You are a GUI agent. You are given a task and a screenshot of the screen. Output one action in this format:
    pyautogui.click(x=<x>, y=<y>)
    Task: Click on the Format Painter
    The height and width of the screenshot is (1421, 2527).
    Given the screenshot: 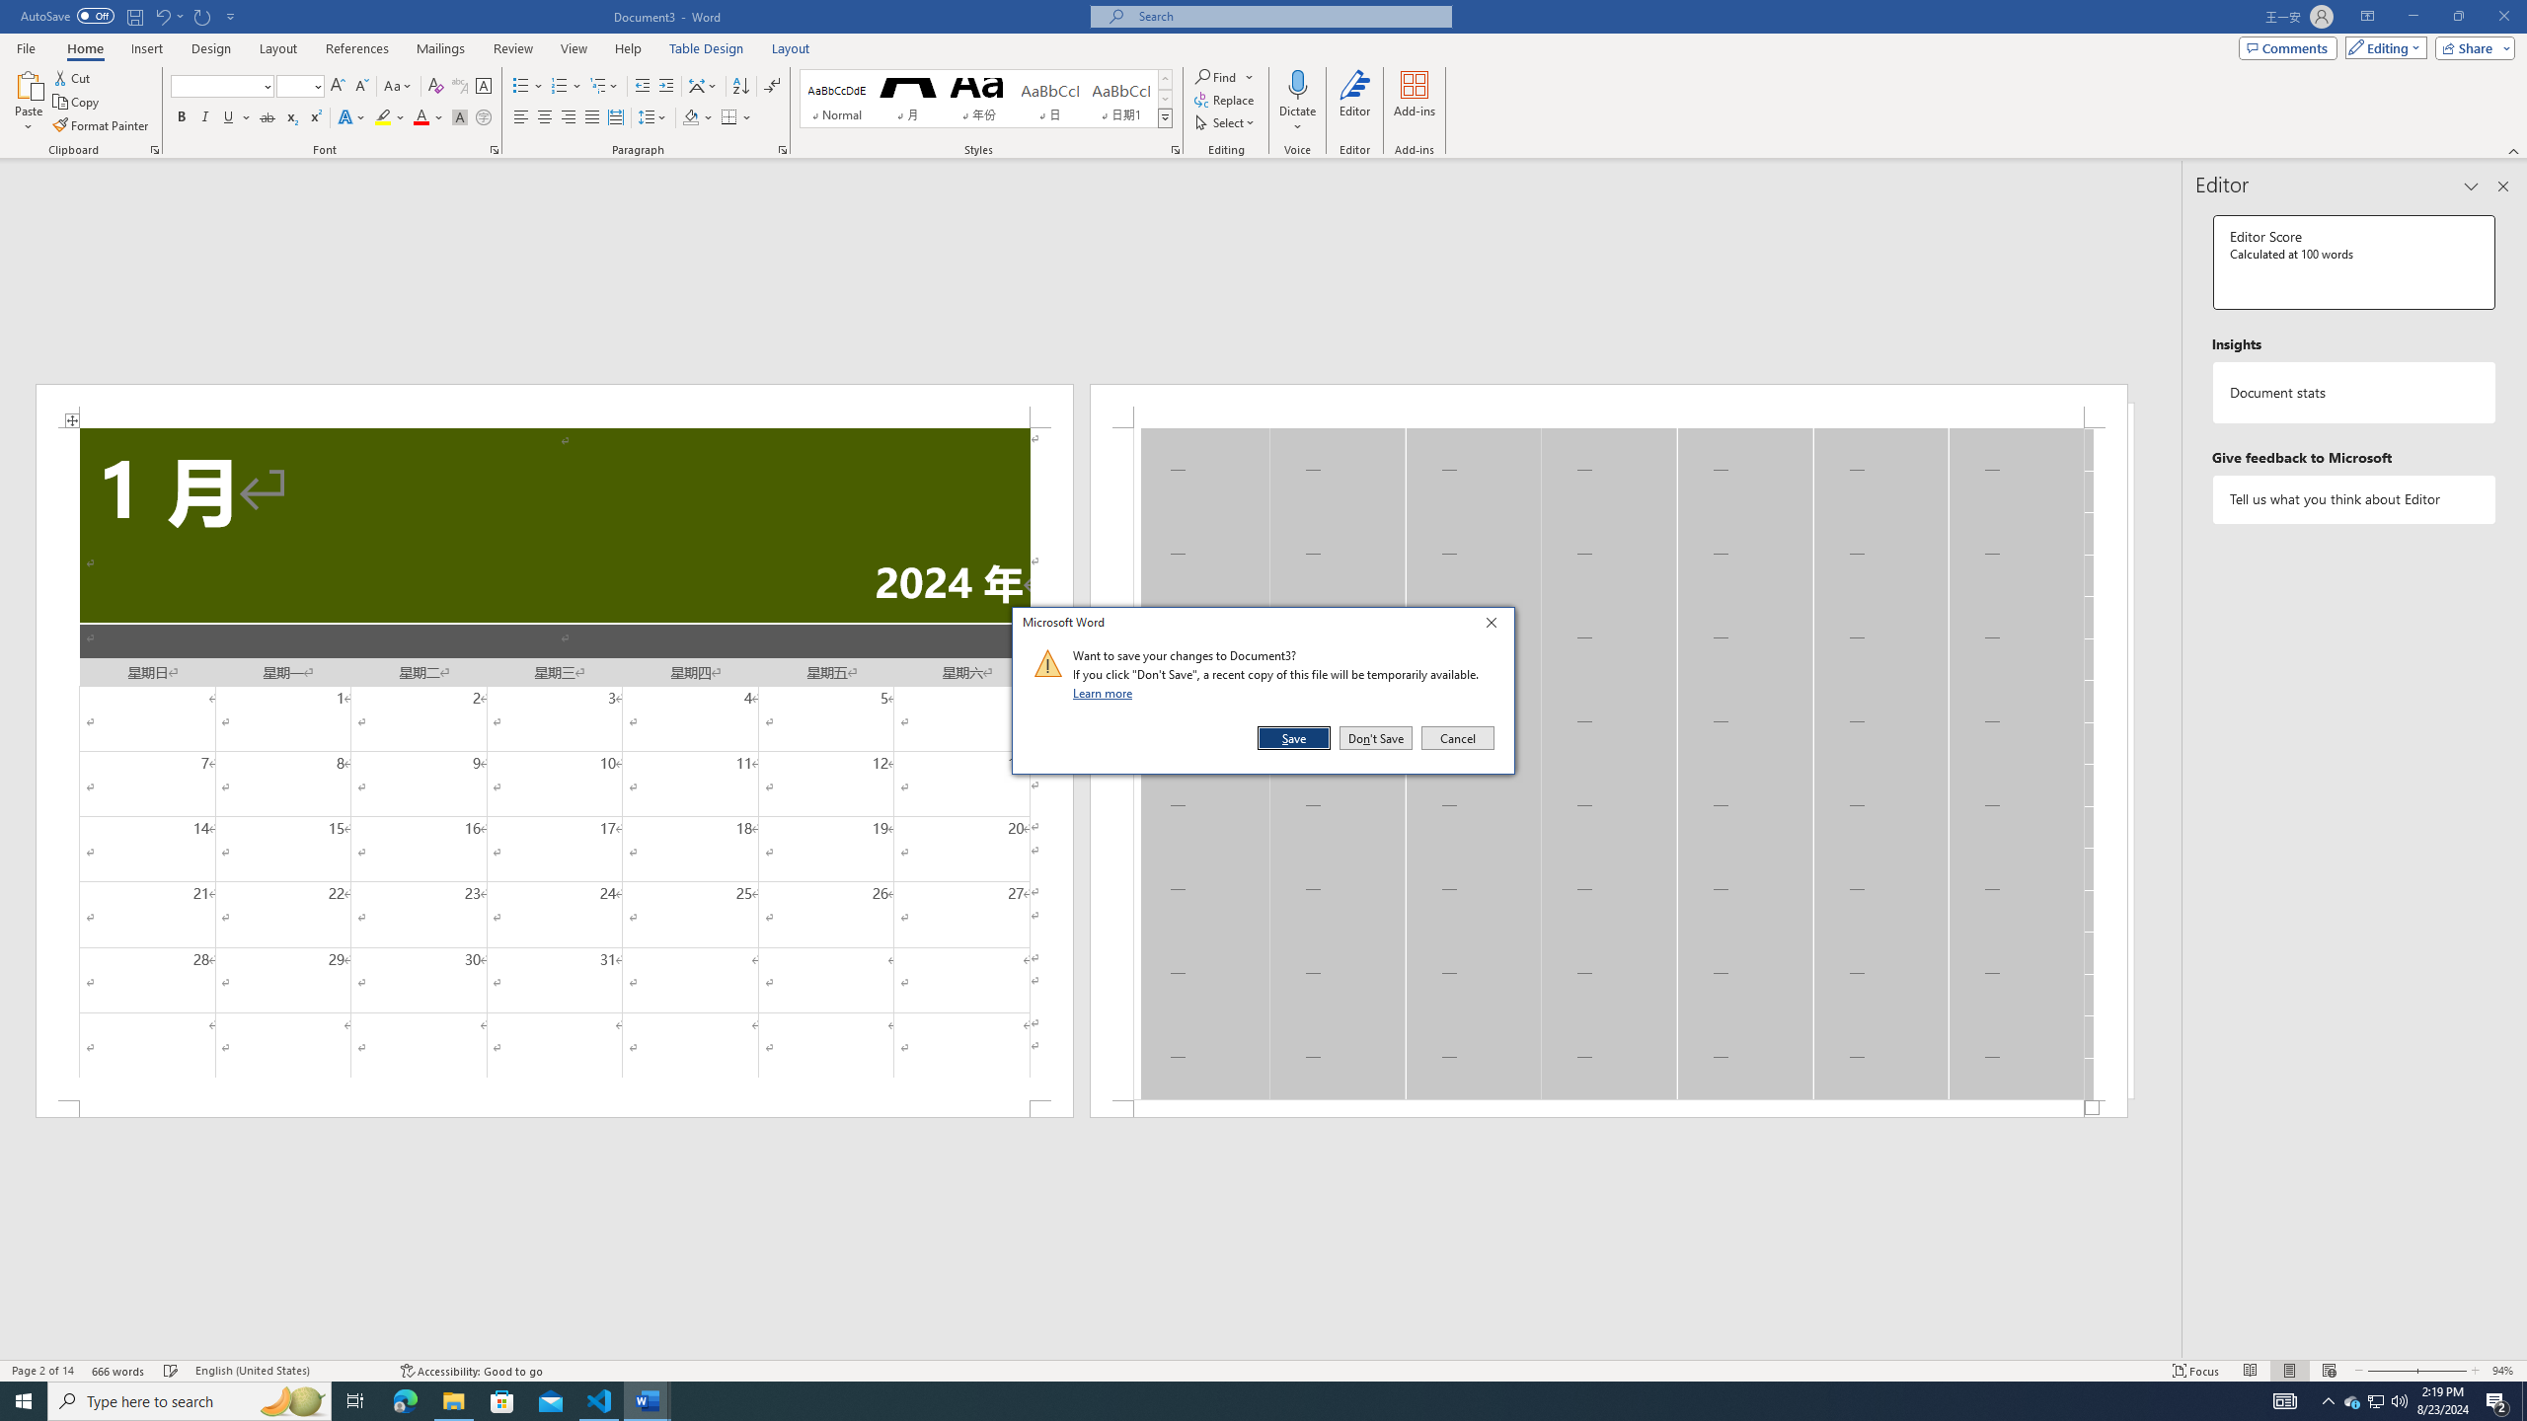 What is the action you would take?
    pyautogui.click(x=103, y=126)
    